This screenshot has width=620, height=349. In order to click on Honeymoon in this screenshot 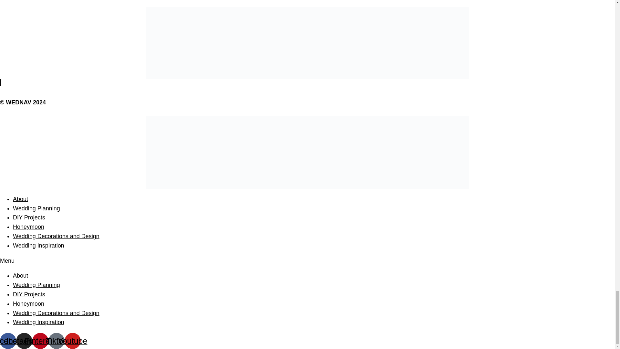, I will do `click(28, 304)`.